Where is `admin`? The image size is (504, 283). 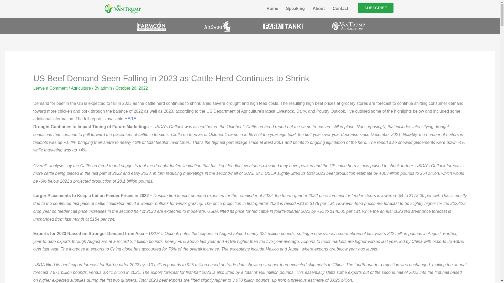 admin is located at coordinates (107, 88).